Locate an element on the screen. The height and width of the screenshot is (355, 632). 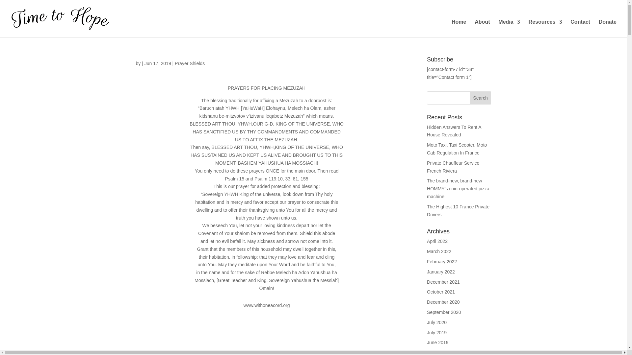
Private Chauffeur Service French Riviera is located at coordinates (453, 167).